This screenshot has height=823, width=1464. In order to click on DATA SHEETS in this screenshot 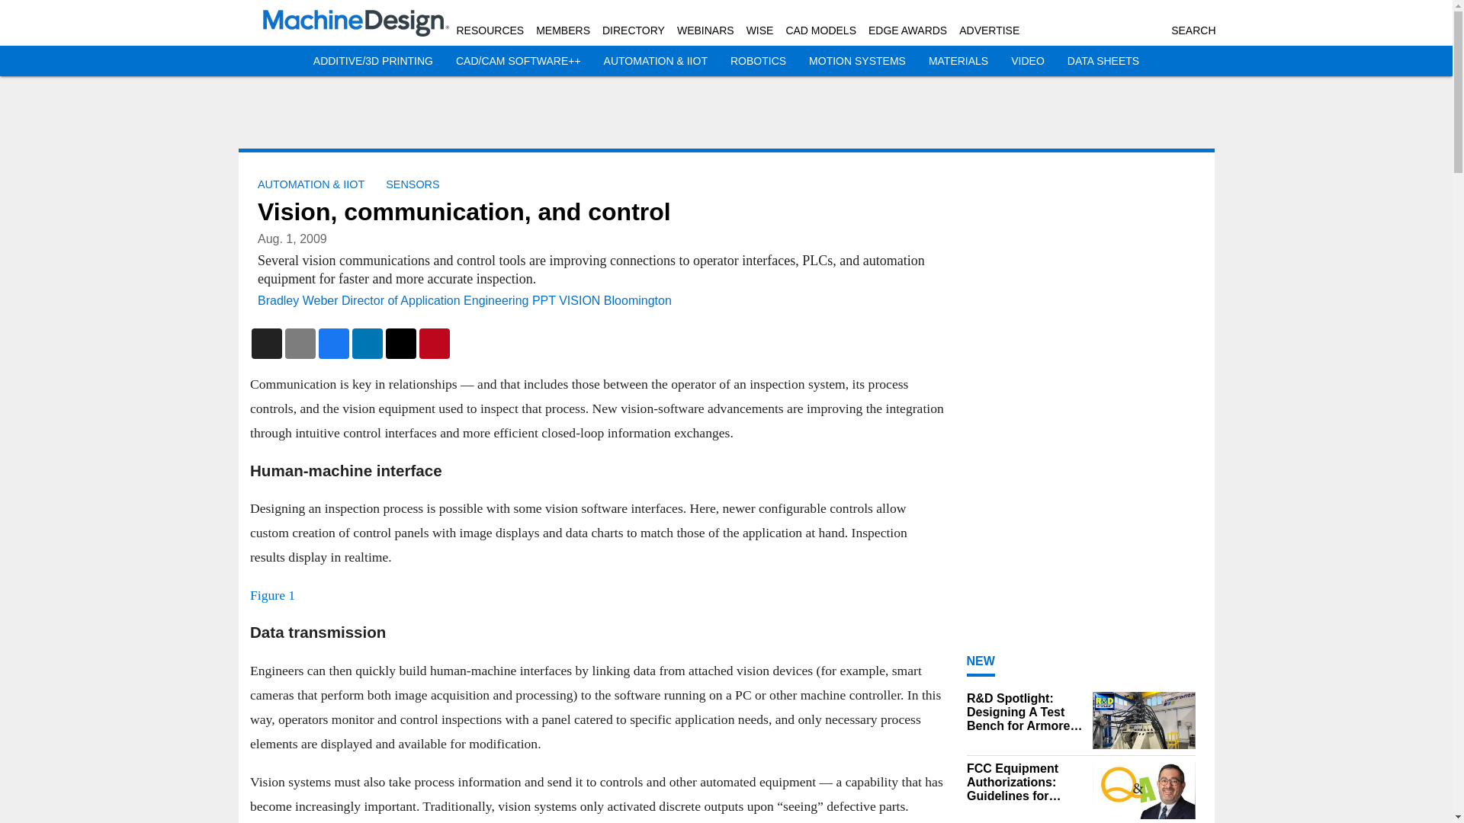, I will do `click(1103, 61)`.